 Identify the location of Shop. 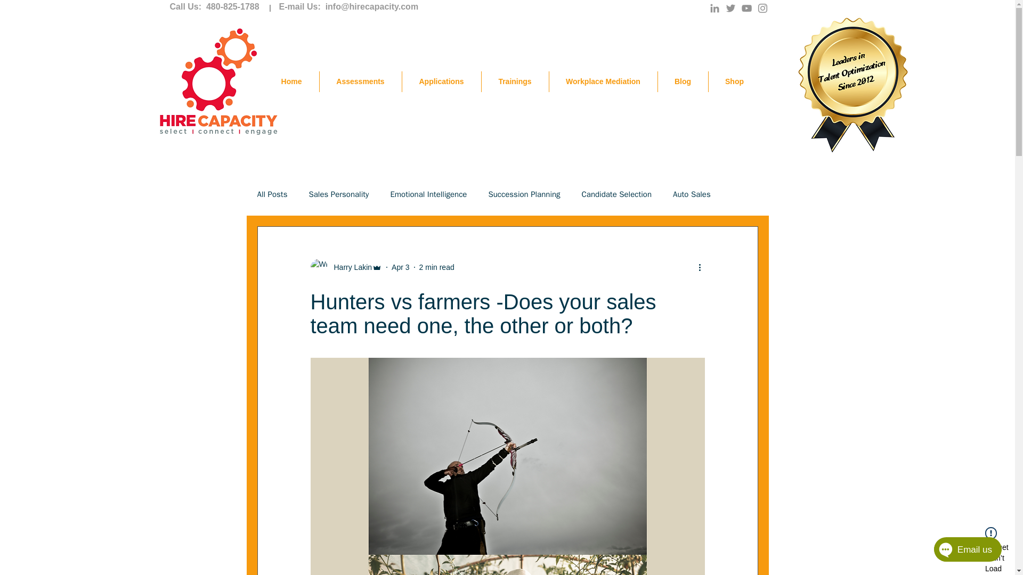
(735, 81).